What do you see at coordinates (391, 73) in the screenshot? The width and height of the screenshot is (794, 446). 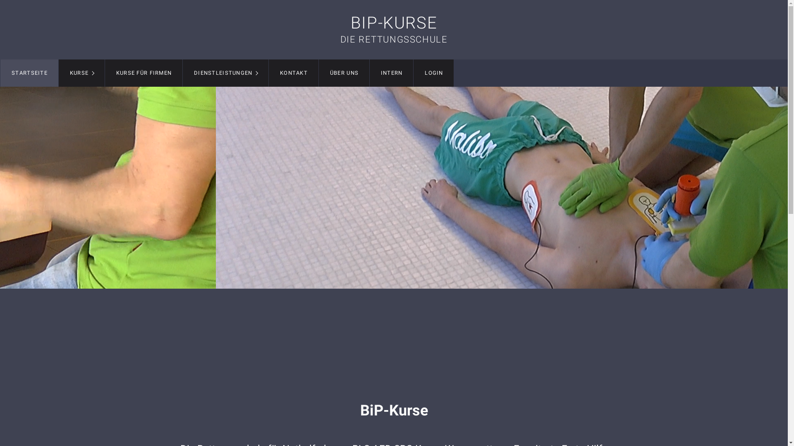 I see `INTERN` at bounding box center [391, 73].